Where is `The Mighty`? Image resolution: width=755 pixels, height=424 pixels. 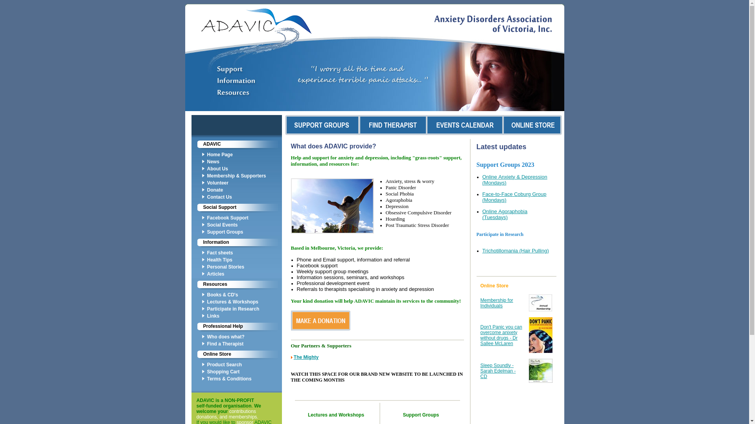 The Mighty is located at coordinates (306, 357).